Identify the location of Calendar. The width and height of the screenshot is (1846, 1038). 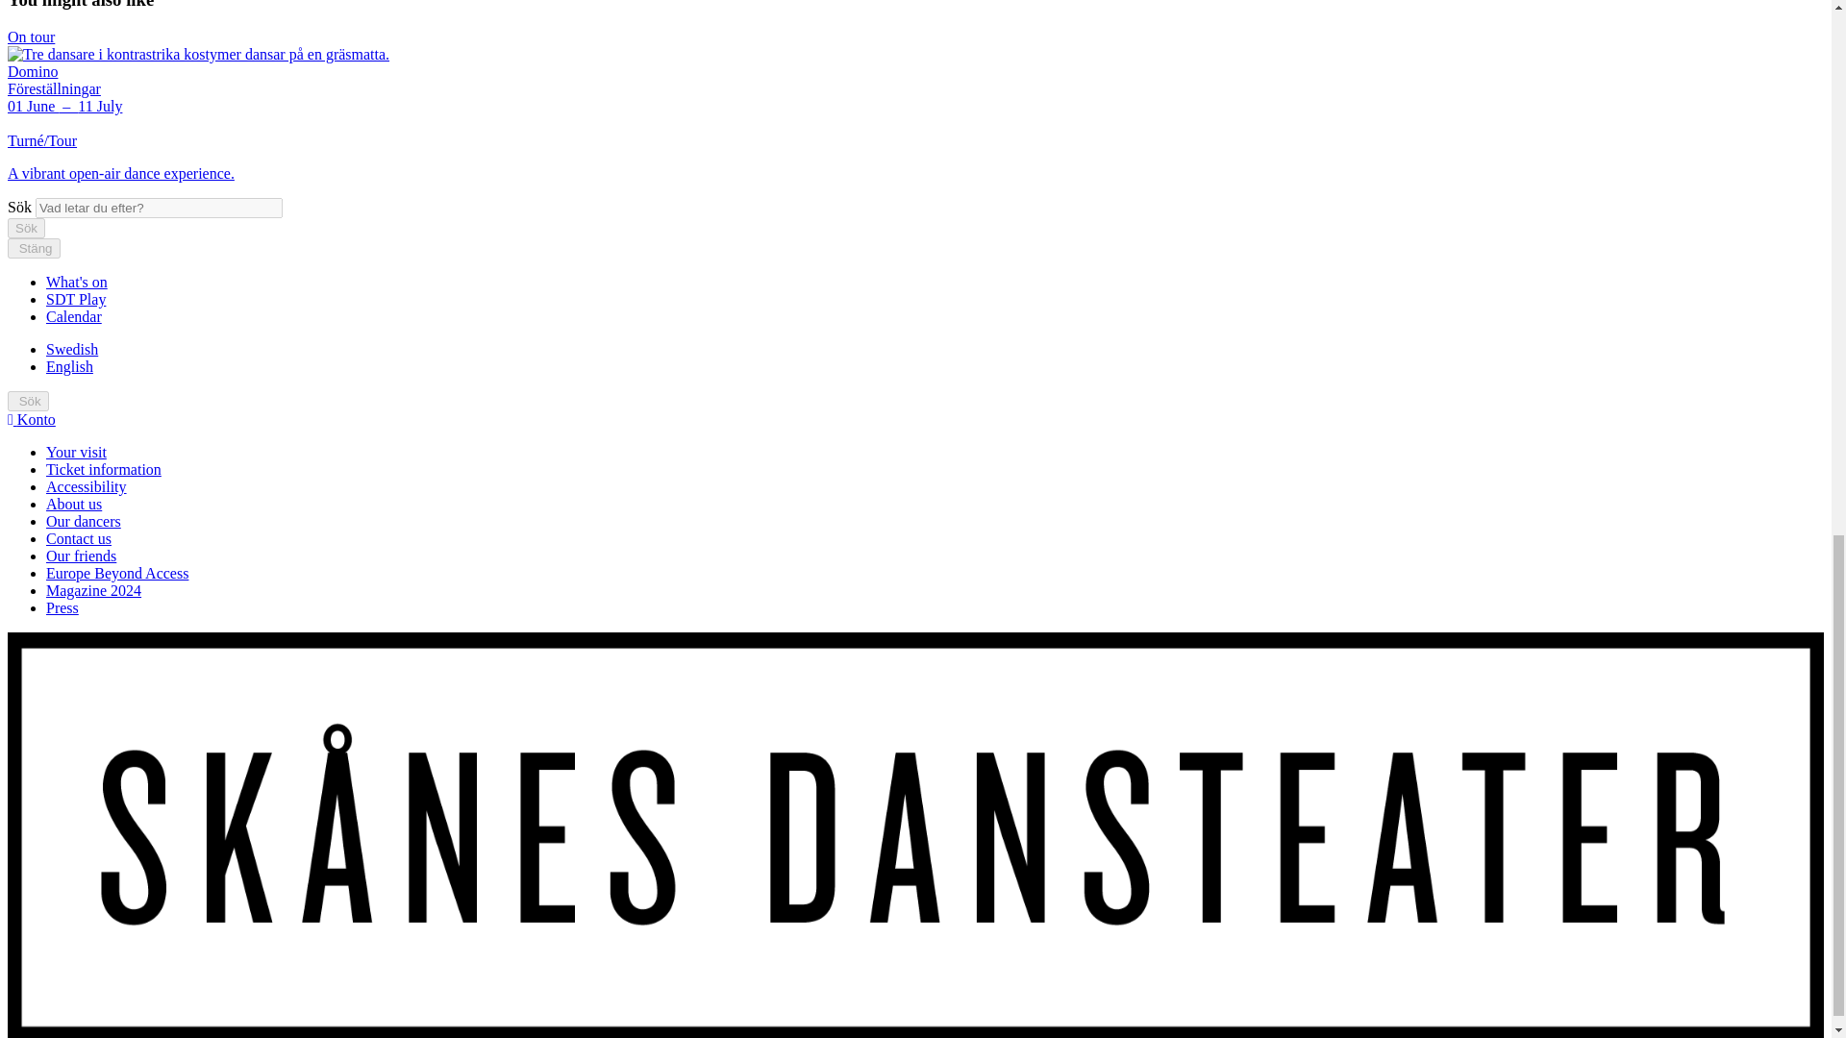
(73, 316).